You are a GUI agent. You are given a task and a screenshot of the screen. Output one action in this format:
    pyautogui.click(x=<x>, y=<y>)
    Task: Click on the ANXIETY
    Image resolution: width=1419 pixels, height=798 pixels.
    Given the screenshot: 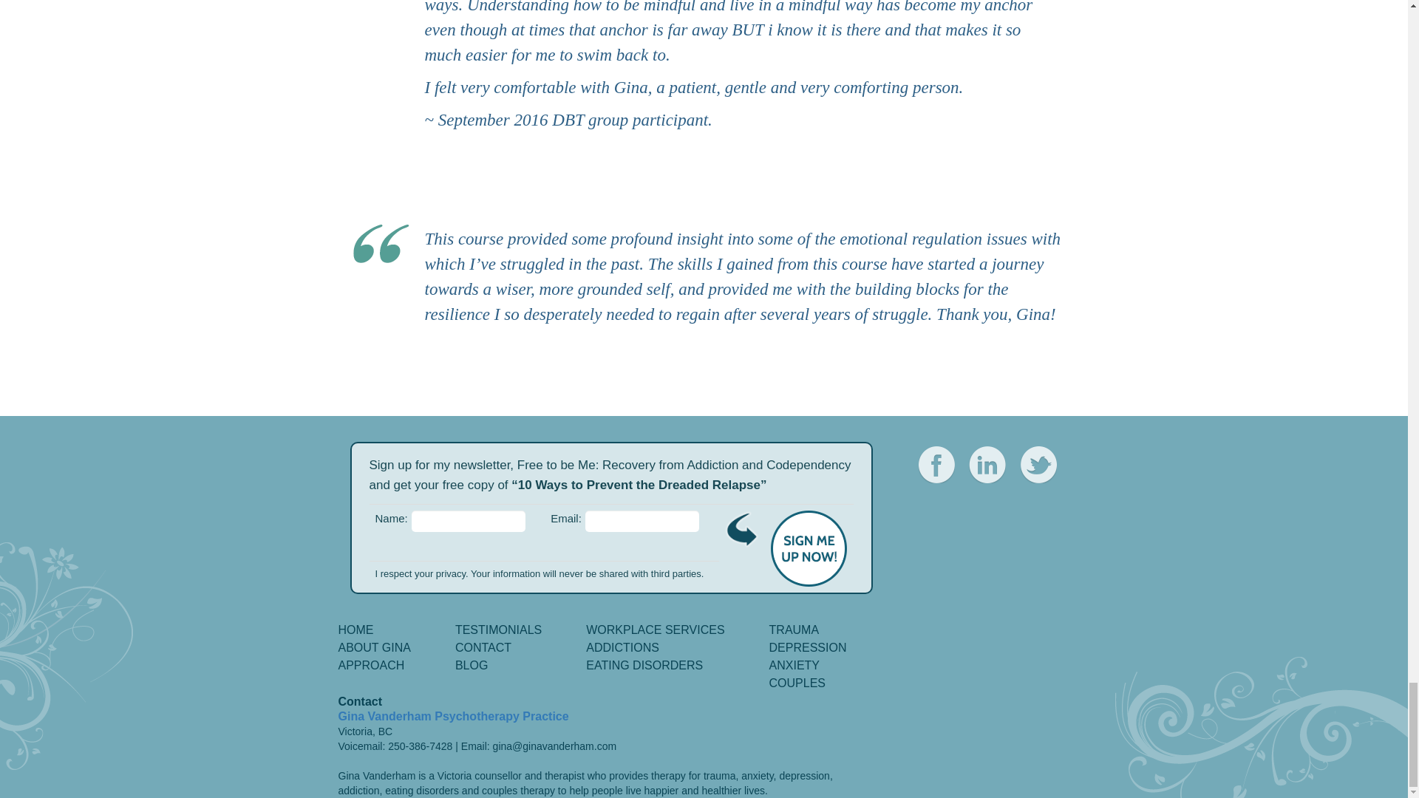 What is the action you would take?
    pyautogui.click(x=794, y=665)
    